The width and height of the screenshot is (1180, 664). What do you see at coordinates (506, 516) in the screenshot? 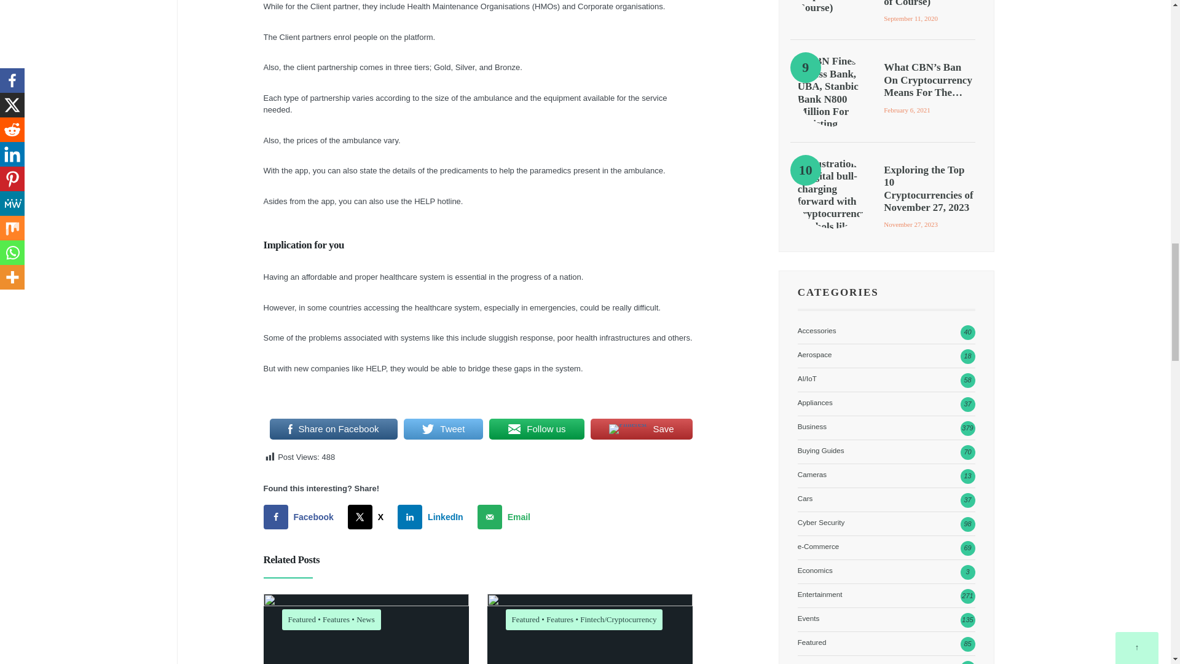
I see `Send over email` at bounding box center [506, 516].